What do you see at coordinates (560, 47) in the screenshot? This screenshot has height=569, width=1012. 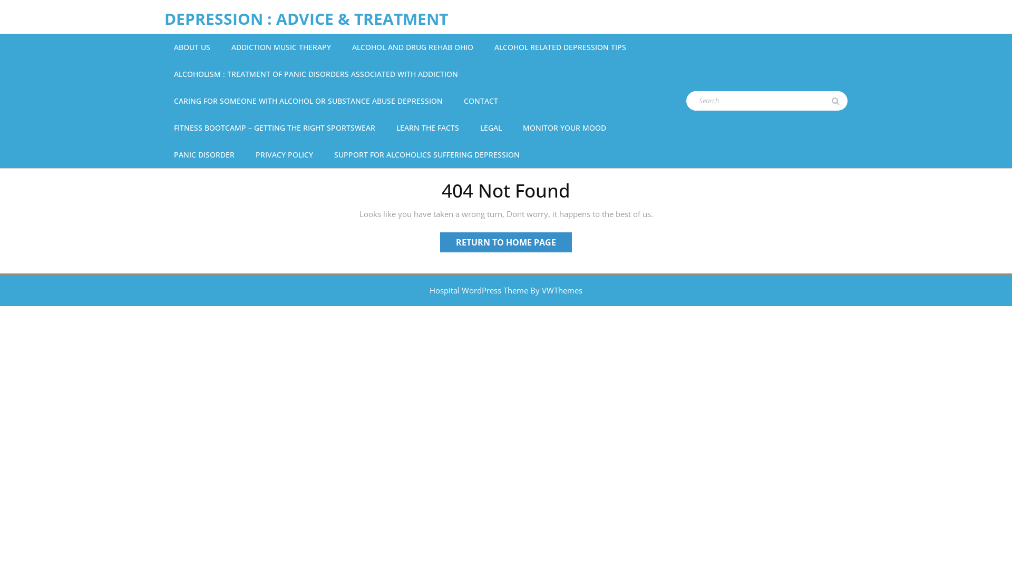 I see `ALCOHOL RELATED DEPRESSION TIPS` at bounding box center [560, 47].